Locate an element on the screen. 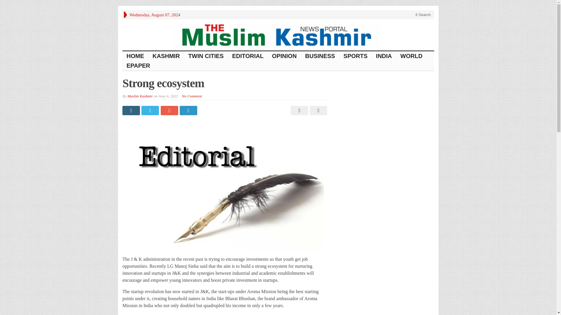 The height and width of the screenshot is (315, 561). Share on Facebook is located at coordinates (131, 110).